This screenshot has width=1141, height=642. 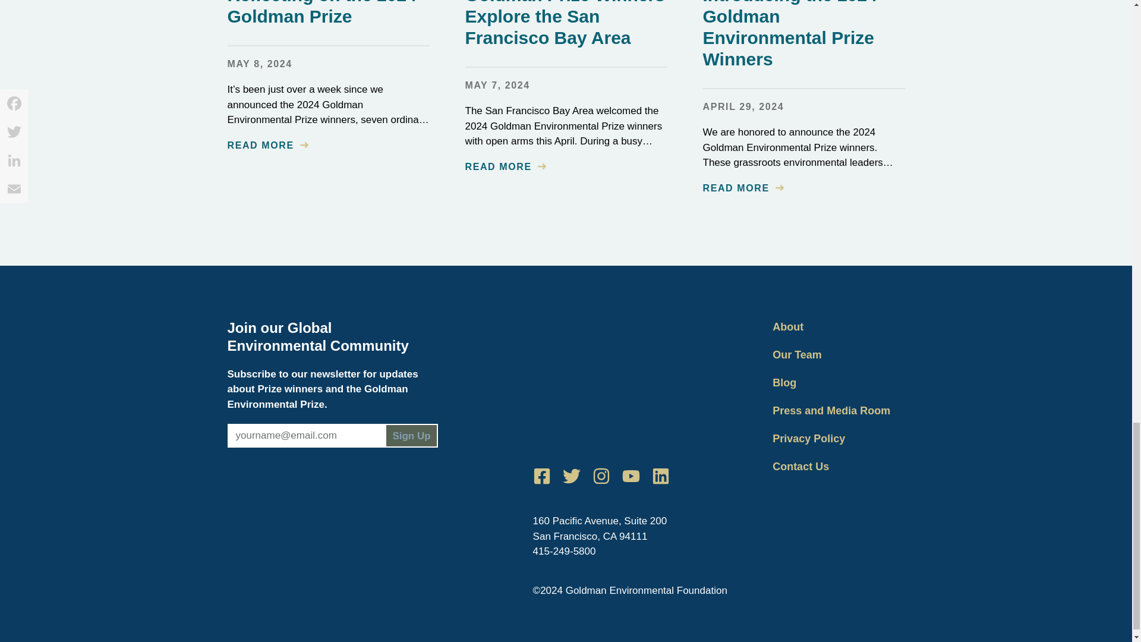 I want to click on Reflecting on the 2024 Goldman Prize, so click(x=322, y=13).